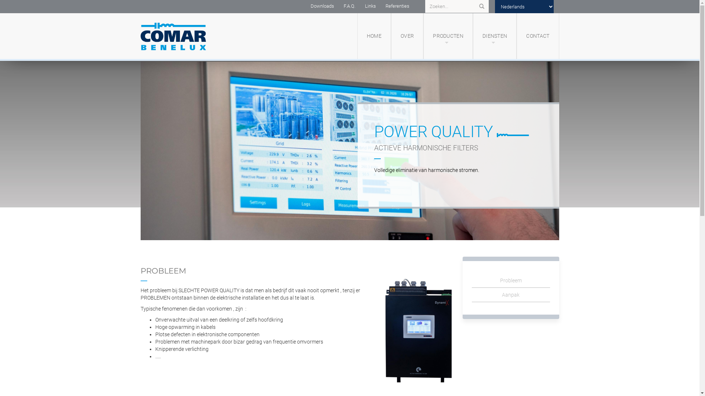 This screenshot has width=705, height=396. Describe the element at coordinates (163, 271) in the screenshot. I see `PROBLEEM` at that location.